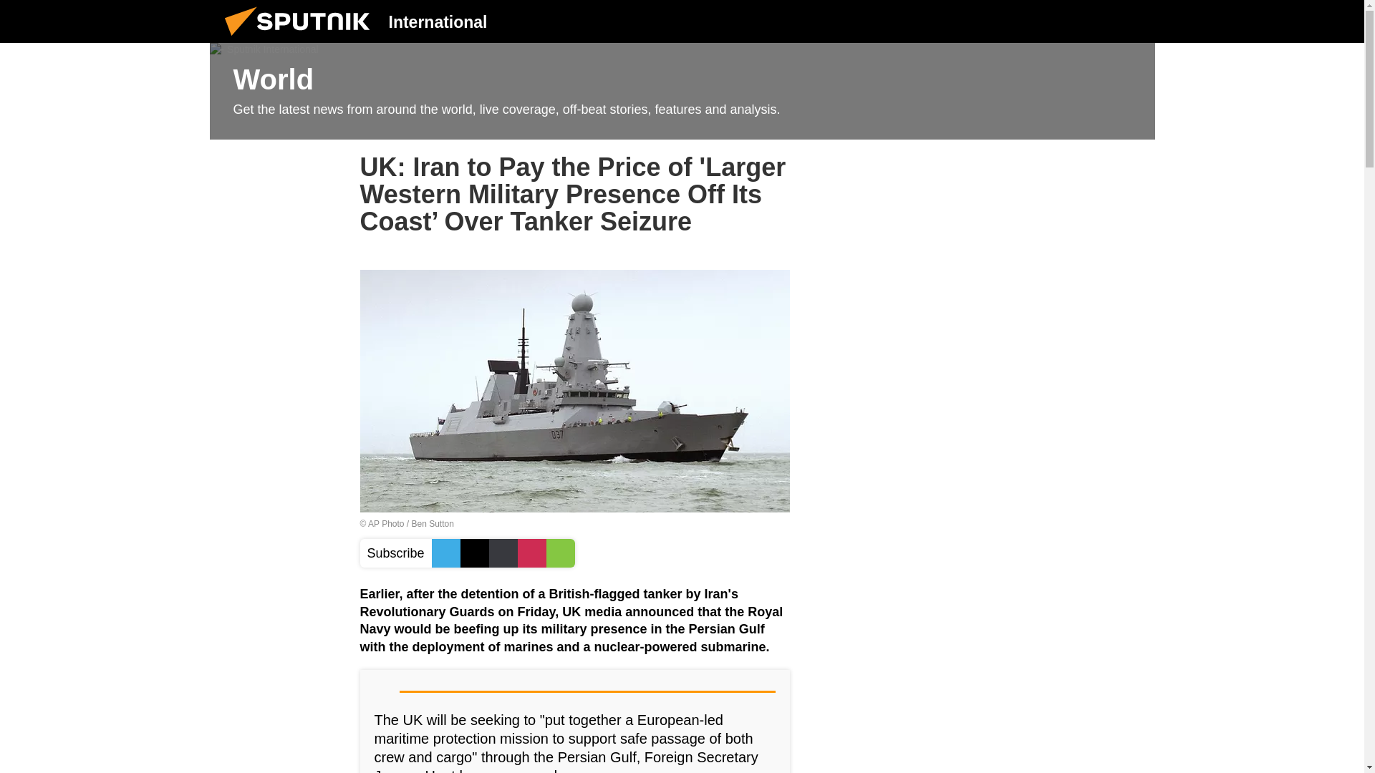 The height and width of the screenshot is (773, 1375). Describe the element at coordinates (1133, 21) in the screenshot. I see `Chats` at that location.